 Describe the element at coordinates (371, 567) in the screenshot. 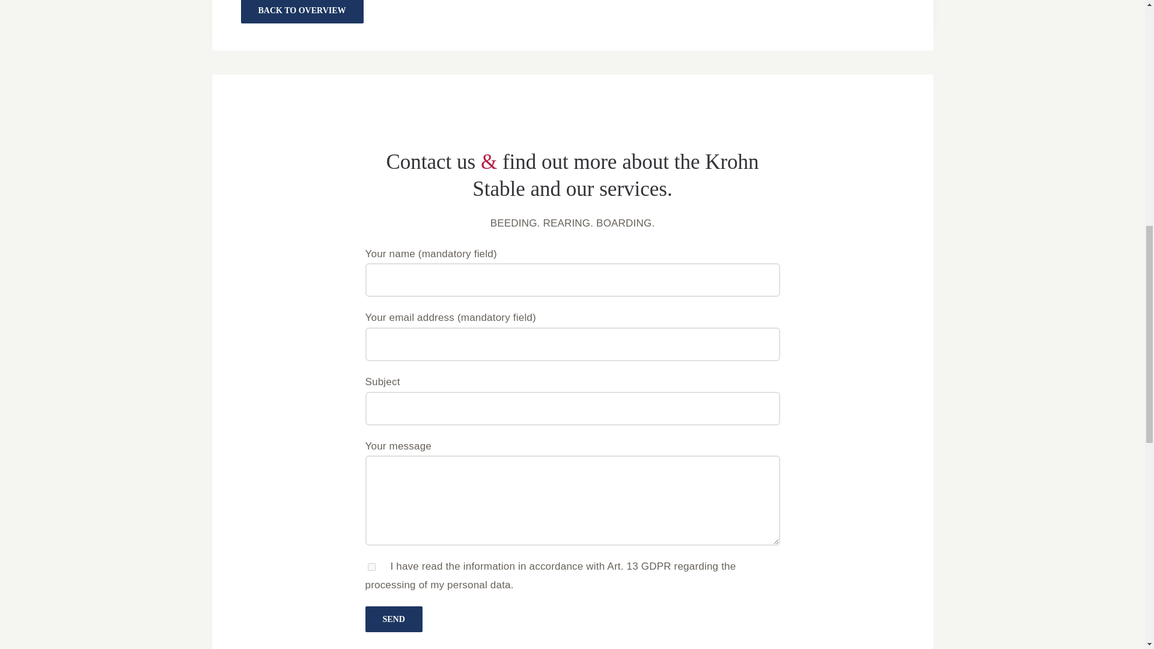

I see `1` at that location.